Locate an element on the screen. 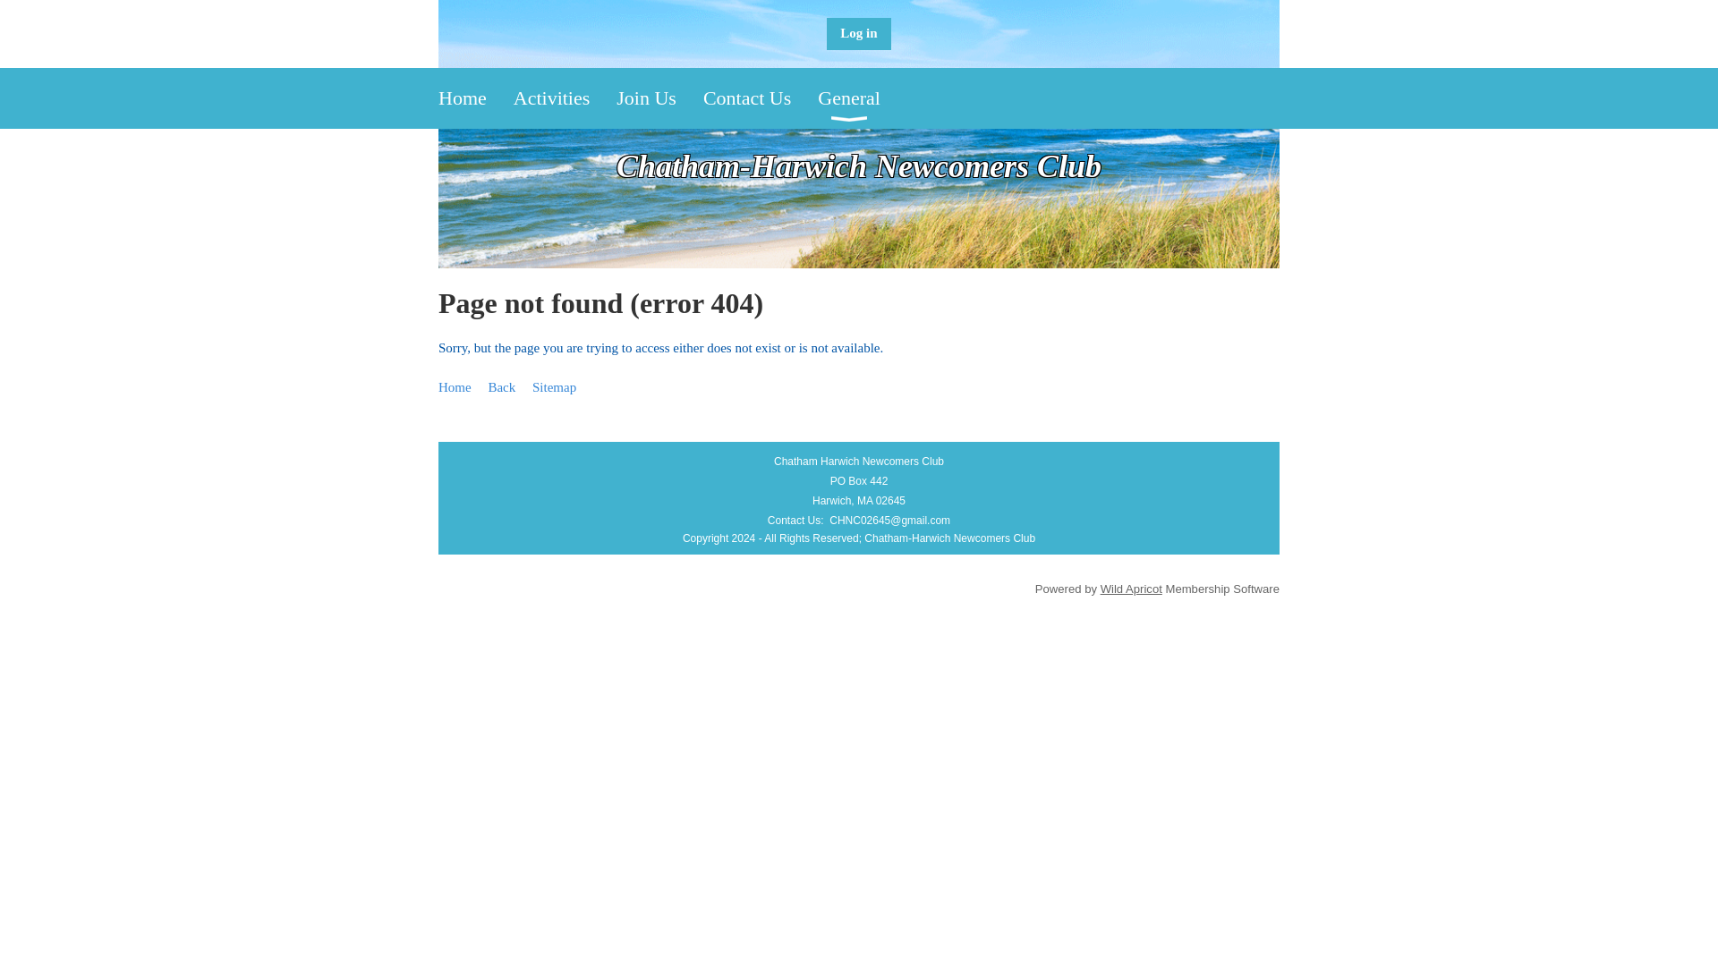 This screenshot has width=1718, height=966. Contact Us is located at coordinates (760, 97).